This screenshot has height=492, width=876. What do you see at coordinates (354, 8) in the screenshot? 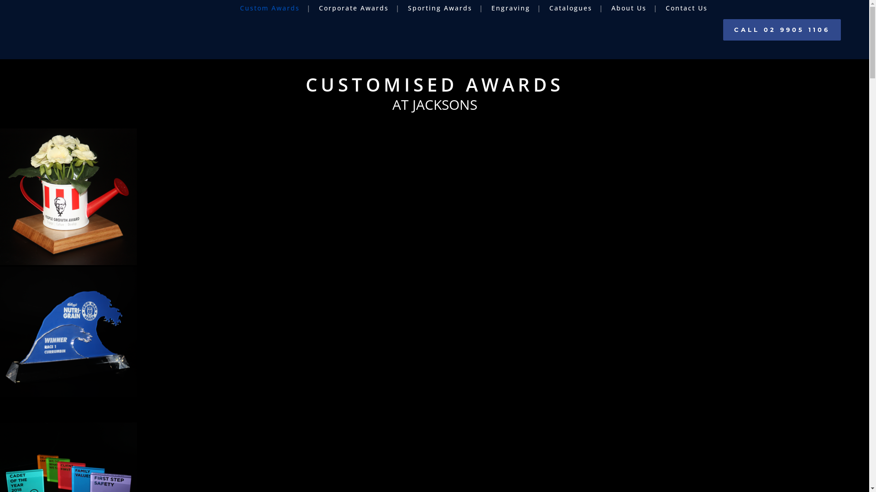
I see `Corporate Awards` at bounding box center [354, 8].